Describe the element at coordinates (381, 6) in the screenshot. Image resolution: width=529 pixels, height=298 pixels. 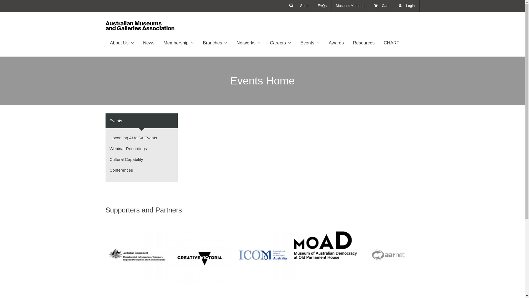
I see `Cart` at that location.